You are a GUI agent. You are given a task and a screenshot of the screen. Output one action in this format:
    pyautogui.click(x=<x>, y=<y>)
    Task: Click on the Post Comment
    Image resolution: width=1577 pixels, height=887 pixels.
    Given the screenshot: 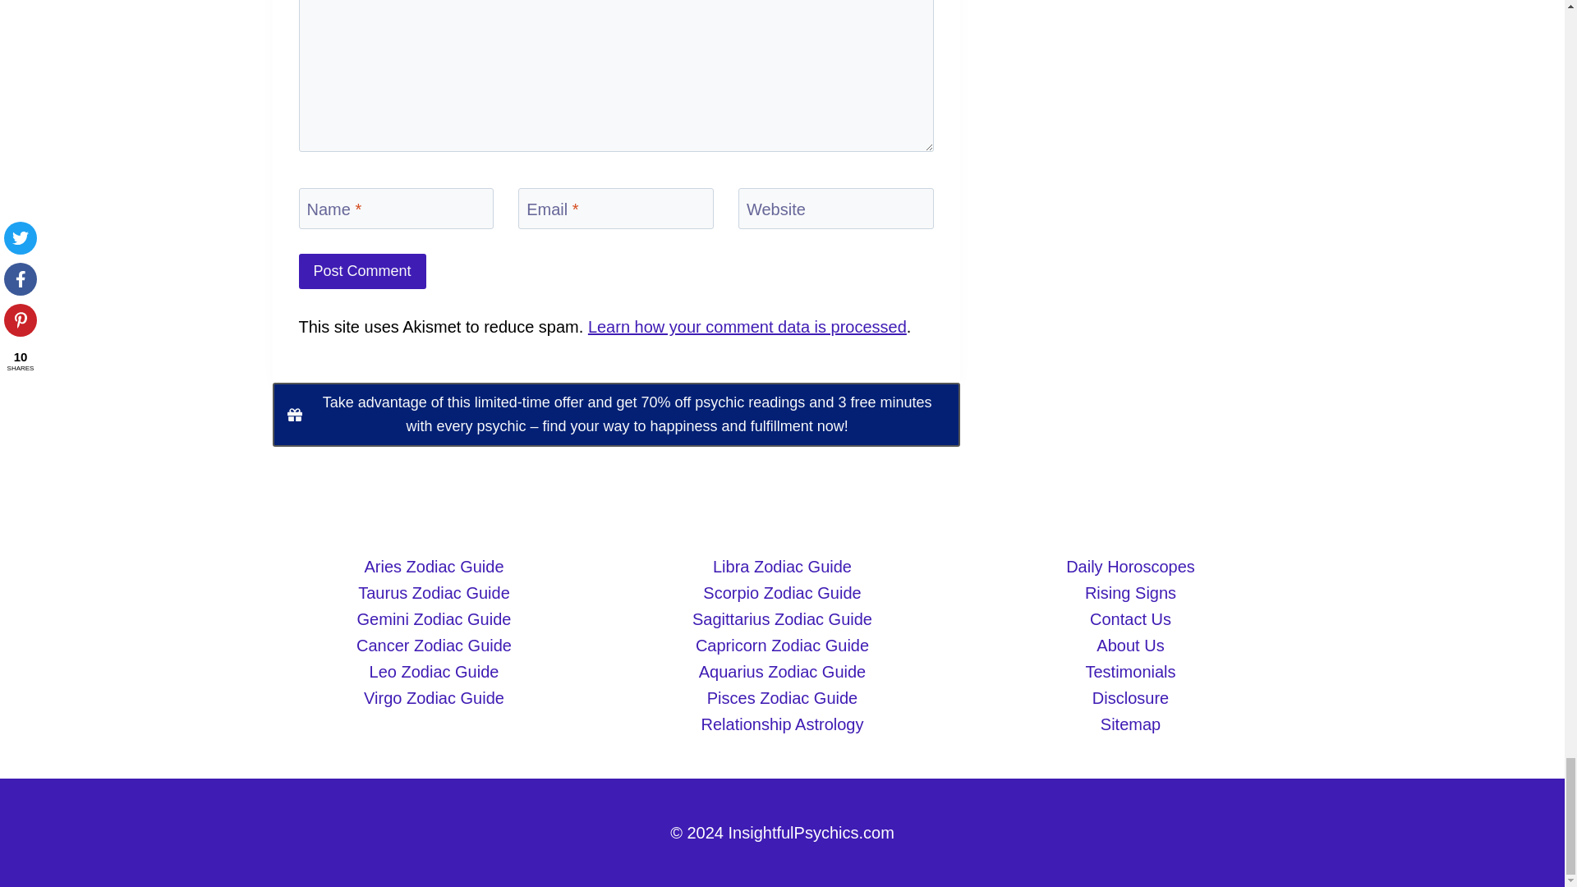 What is the action you would take?
    pyautogui.click(x=362, y=271)
    